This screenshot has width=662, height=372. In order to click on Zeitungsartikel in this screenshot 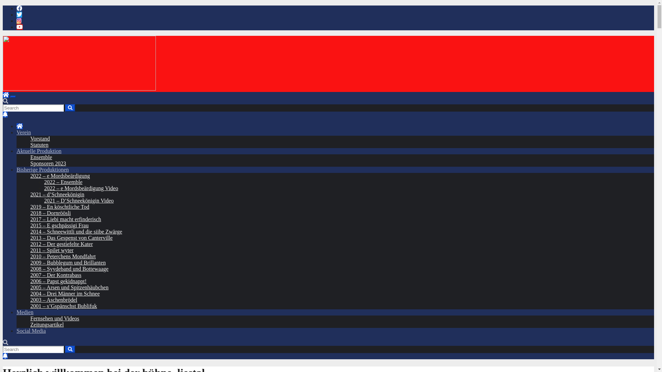, I will do `click(47, 324)`.